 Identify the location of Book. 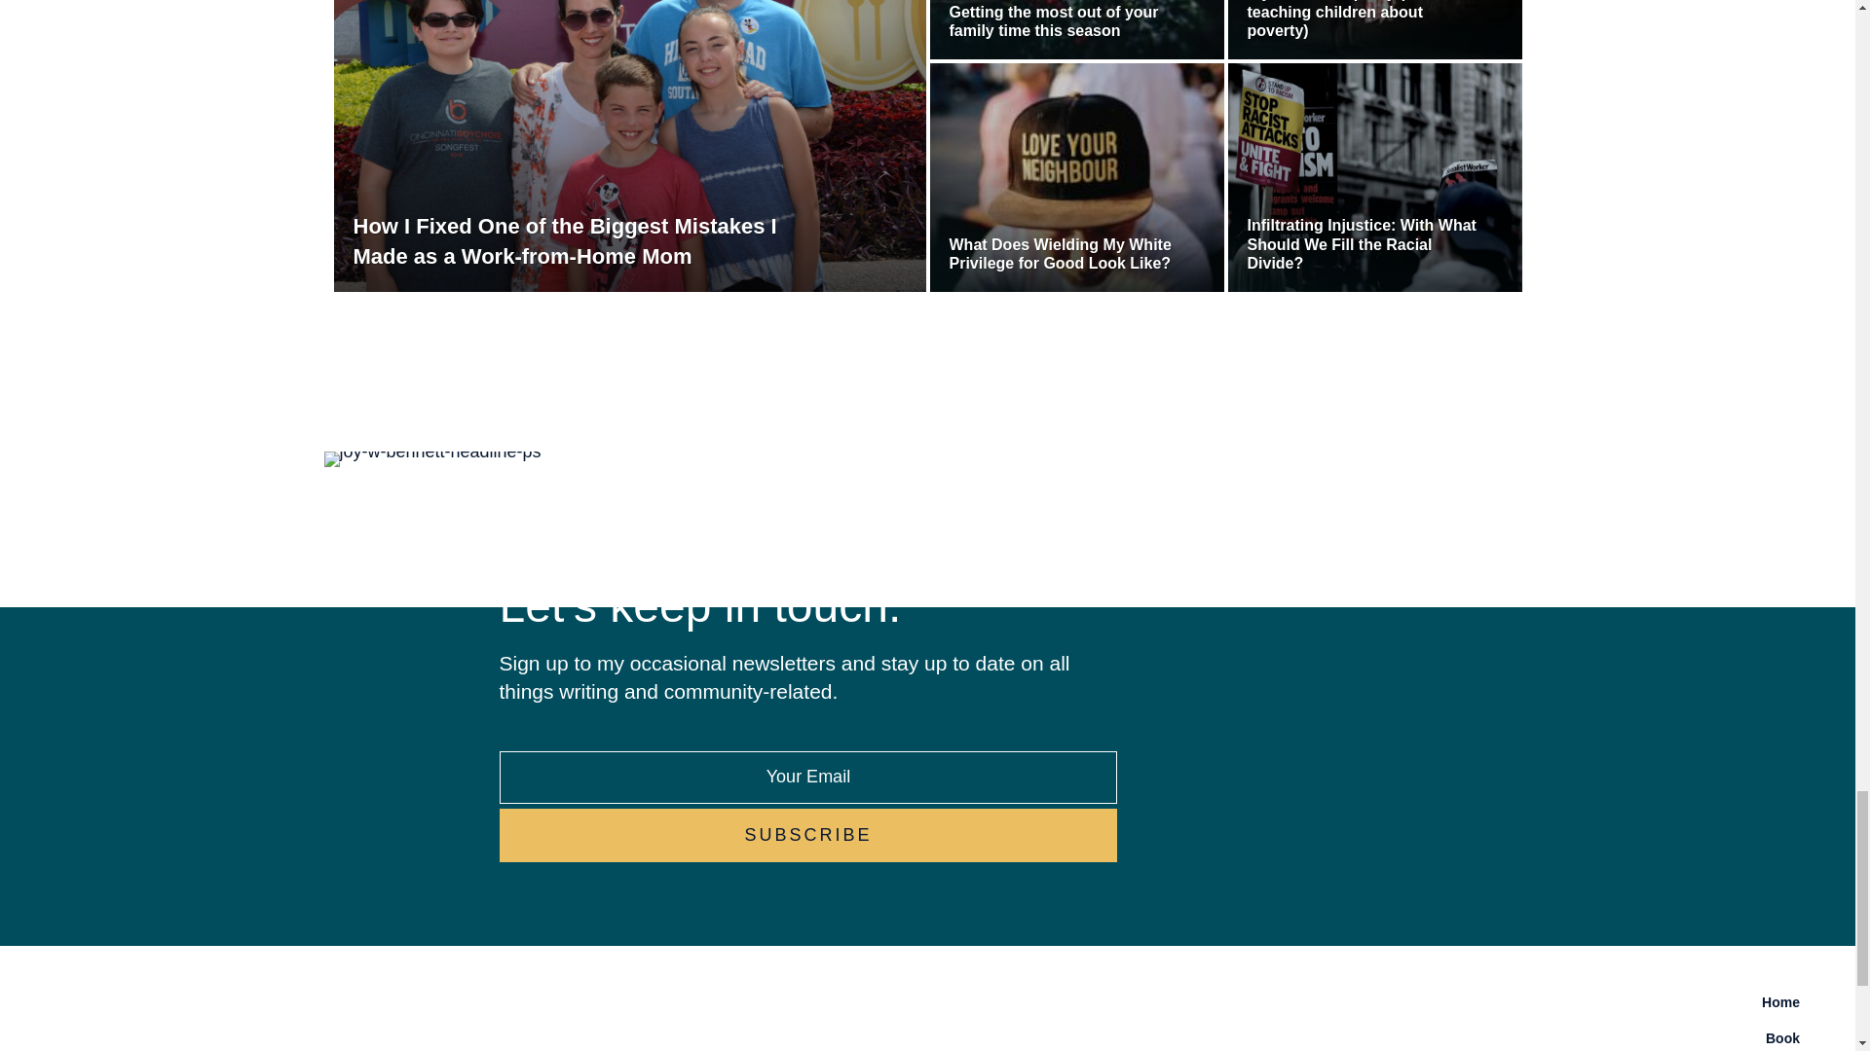
(1375, 1035).